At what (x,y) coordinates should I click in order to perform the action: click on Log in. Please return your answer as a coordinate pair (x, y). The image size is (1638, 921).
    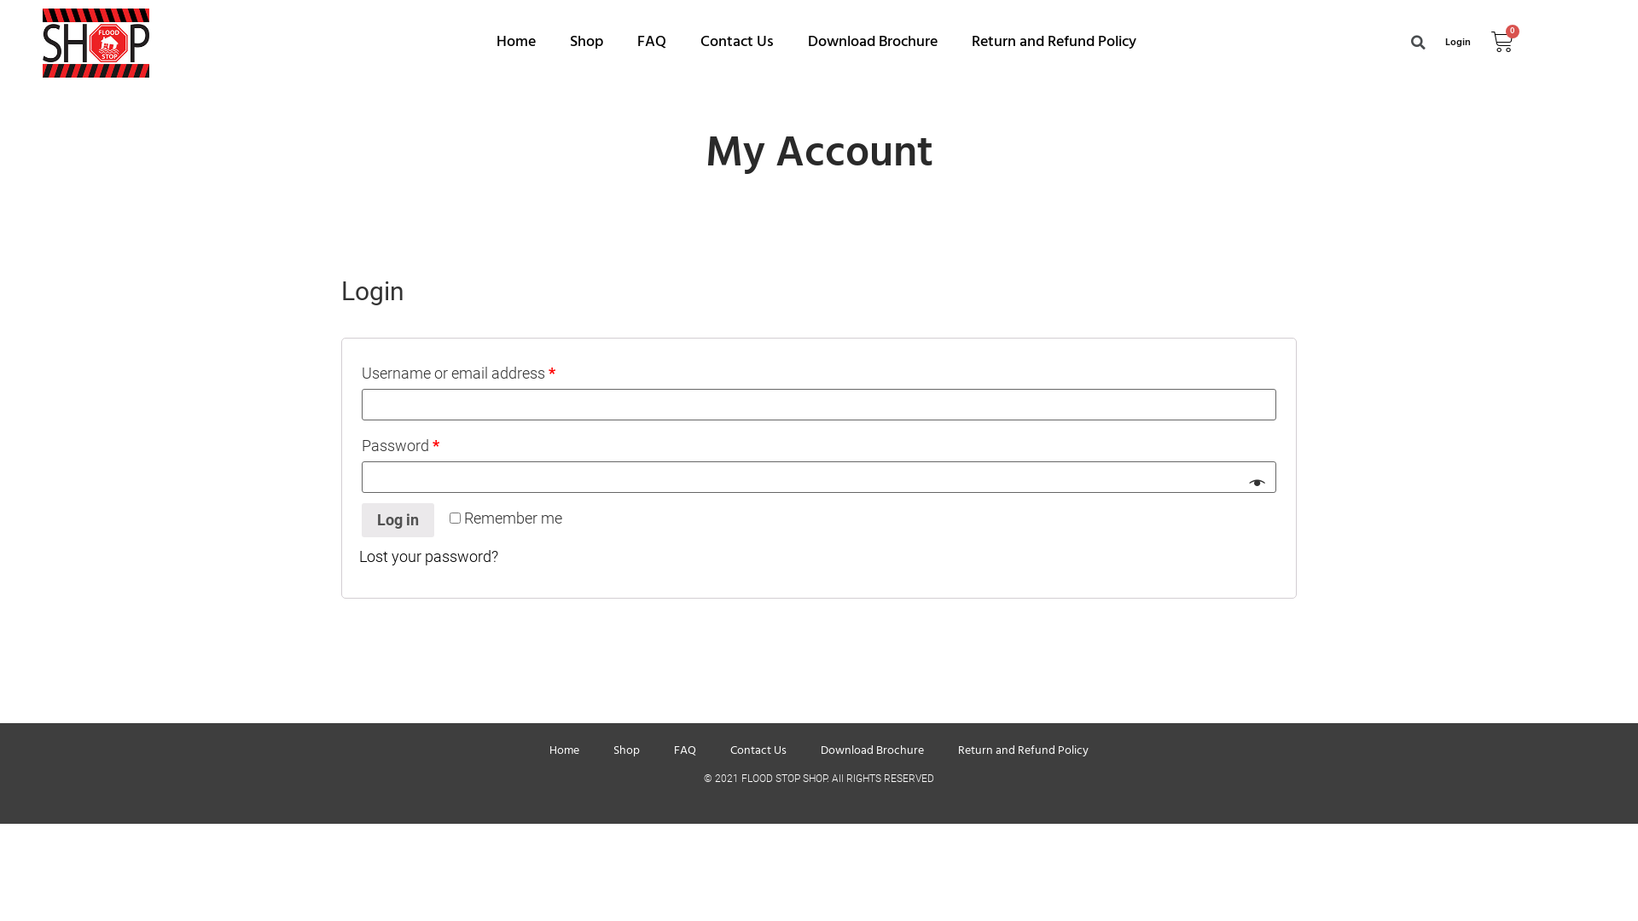
    Looking at the image, I should click on (398, 520).